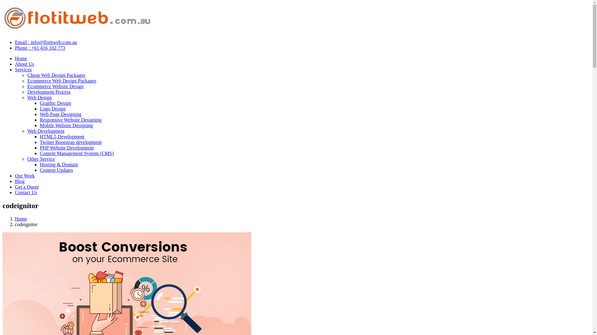  I want to click on Responsive Website Designing, so click(71, 120).